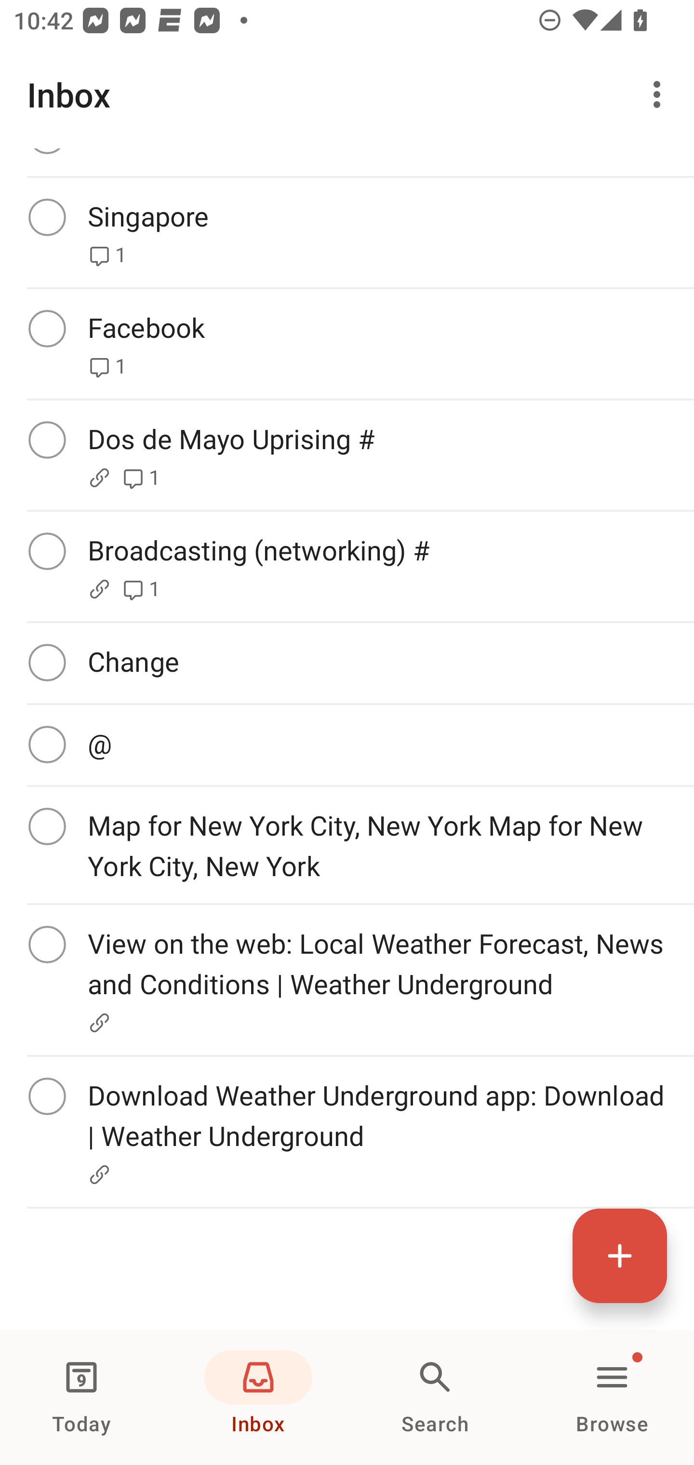  What do you see at coordinates (47, 217) in the screenshot?
I see `Complete` at bounding box center [47, 217].